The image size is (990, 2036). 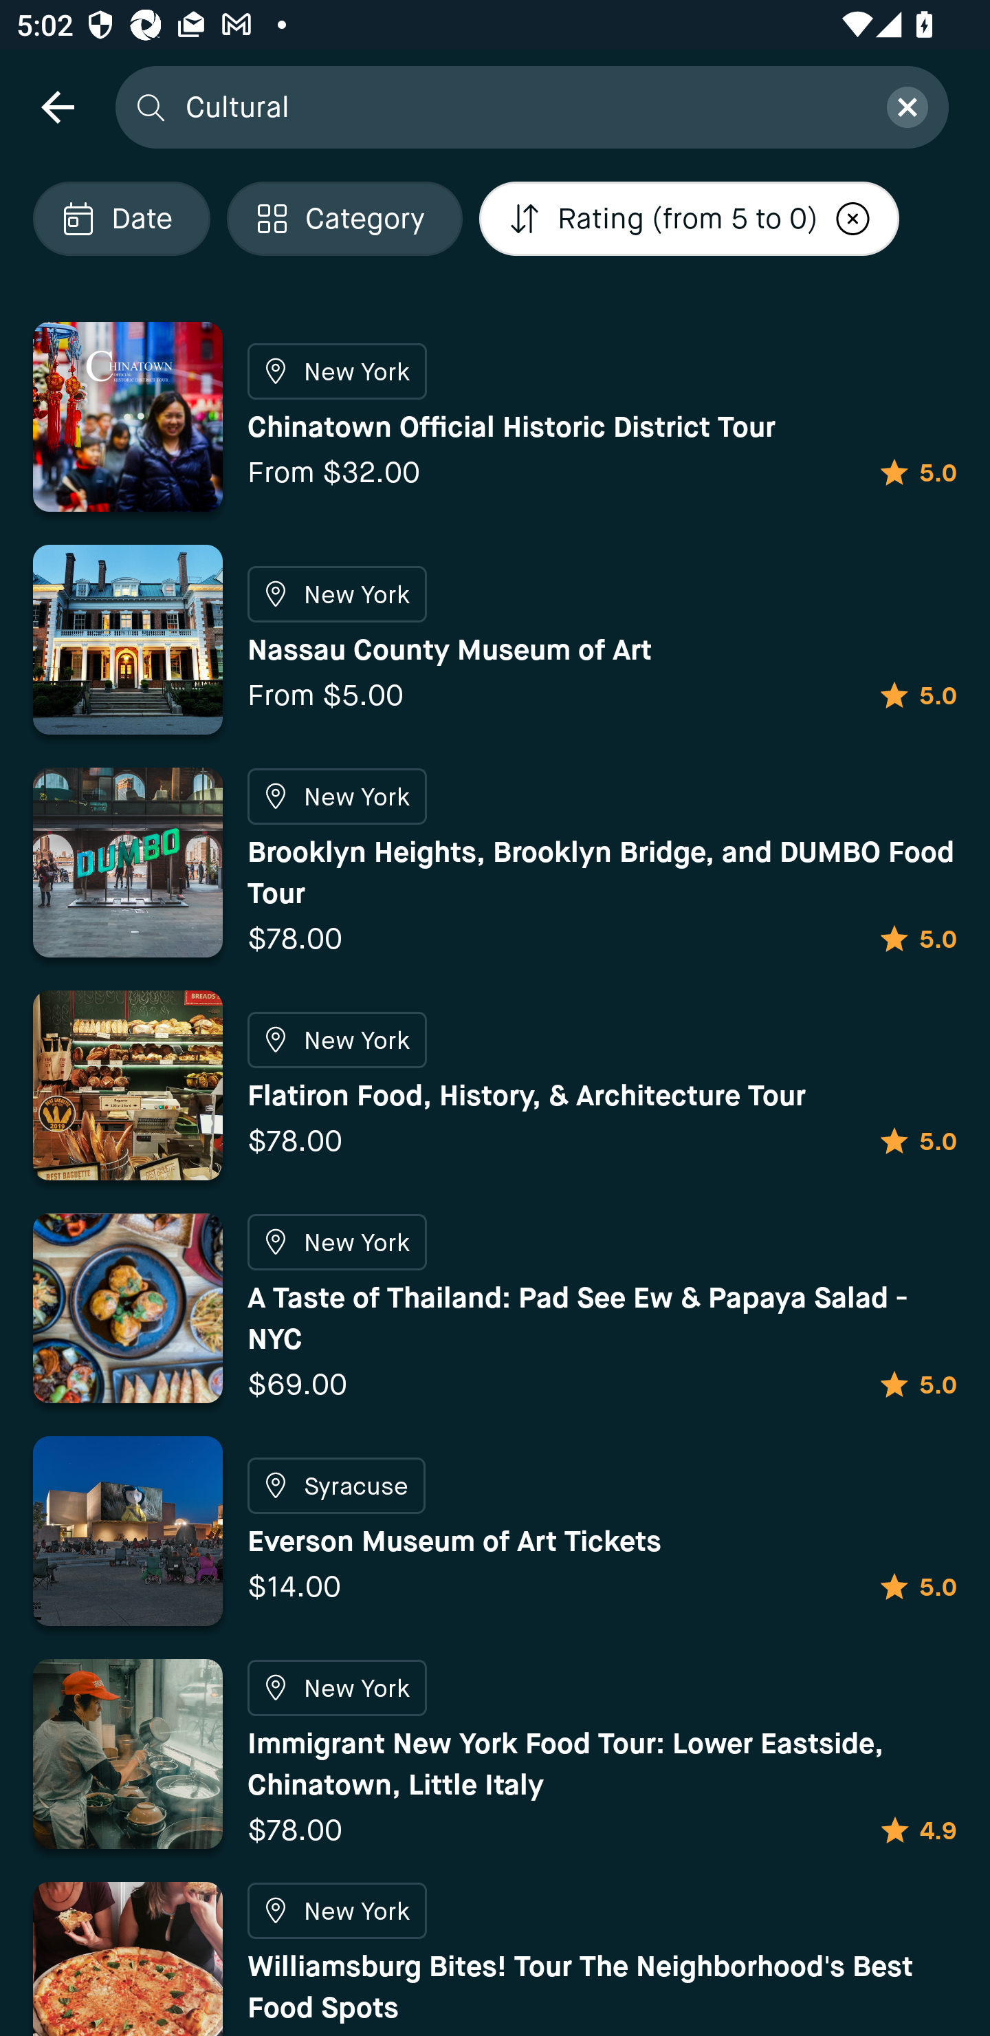 I want to click on Cultural, so click(x=522, y=106).